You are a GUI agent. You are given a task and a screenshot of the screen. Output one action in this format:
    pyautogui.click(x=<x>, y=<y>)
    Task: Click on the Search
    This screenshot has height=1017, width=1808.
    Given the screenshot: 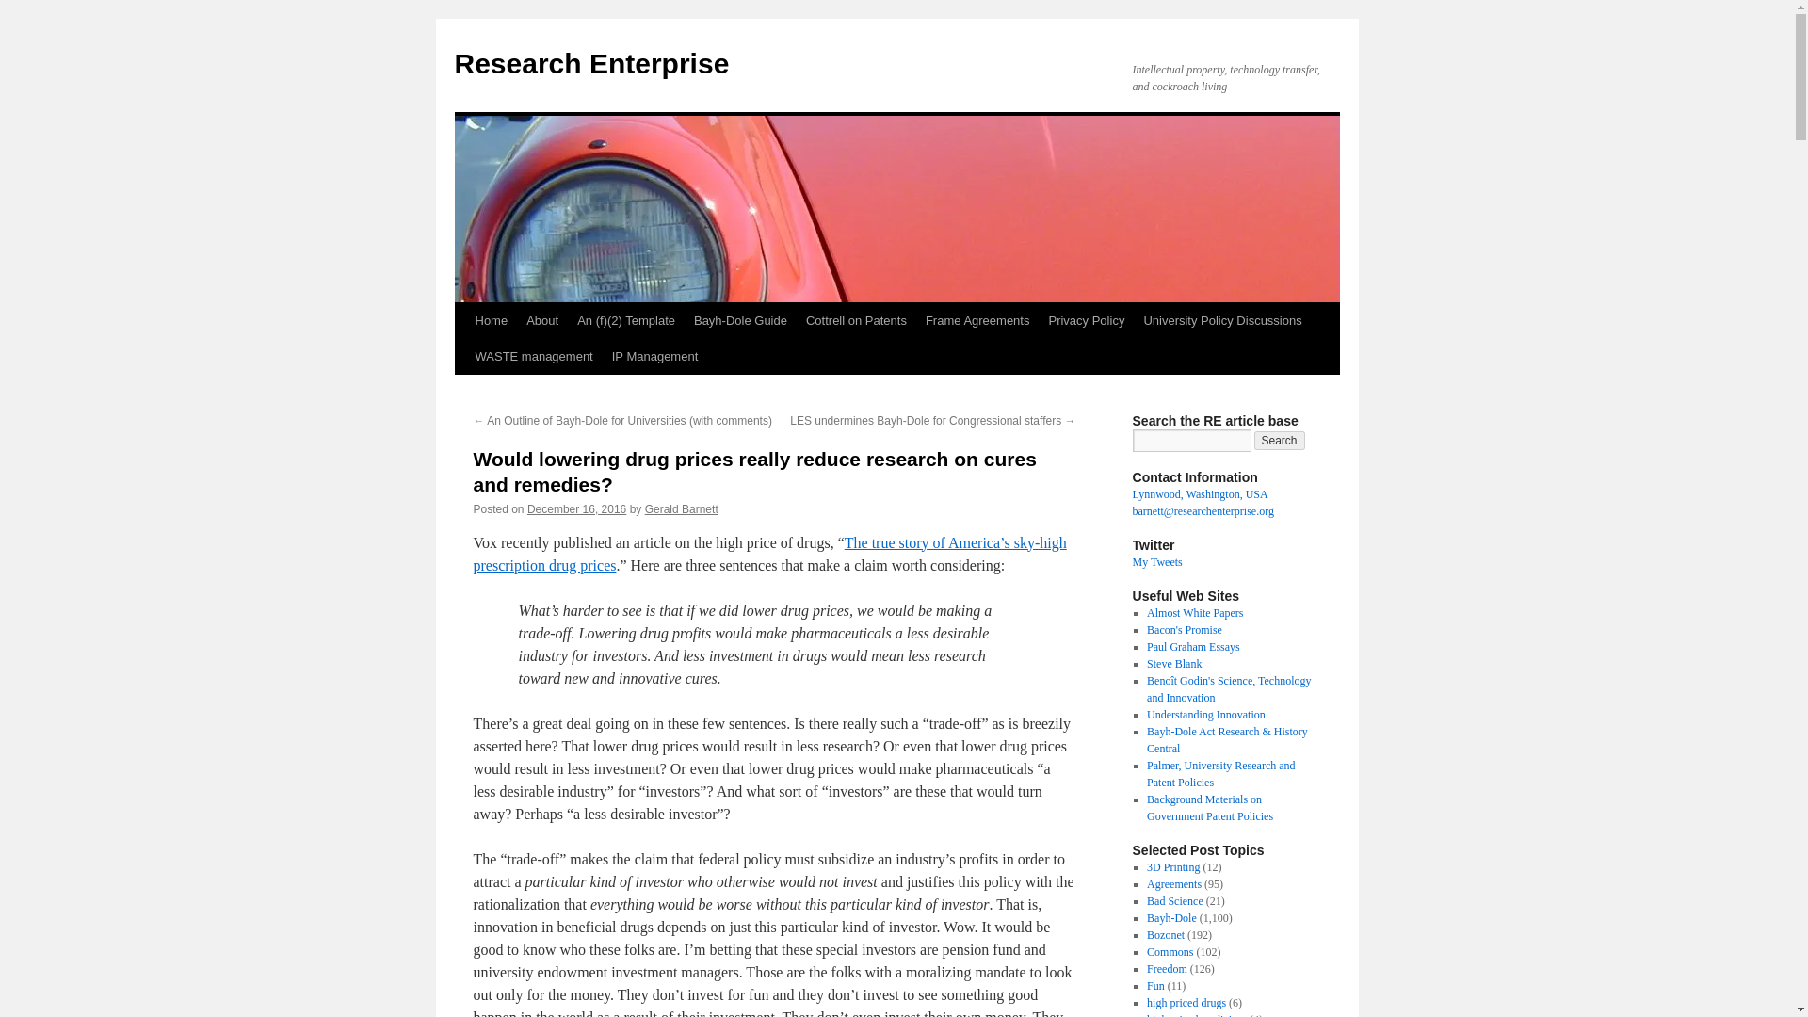 What is the action you would take?
    pyautogui.click(x=1280, y=441)
    